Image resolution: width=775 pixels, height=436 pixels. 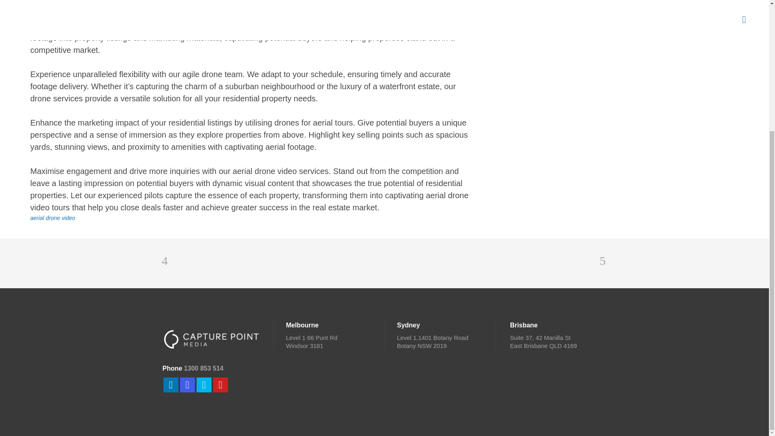 What do you see at coordinates (69, 218) in the screenshot?
I see `video` at bounding box center [69, 218].